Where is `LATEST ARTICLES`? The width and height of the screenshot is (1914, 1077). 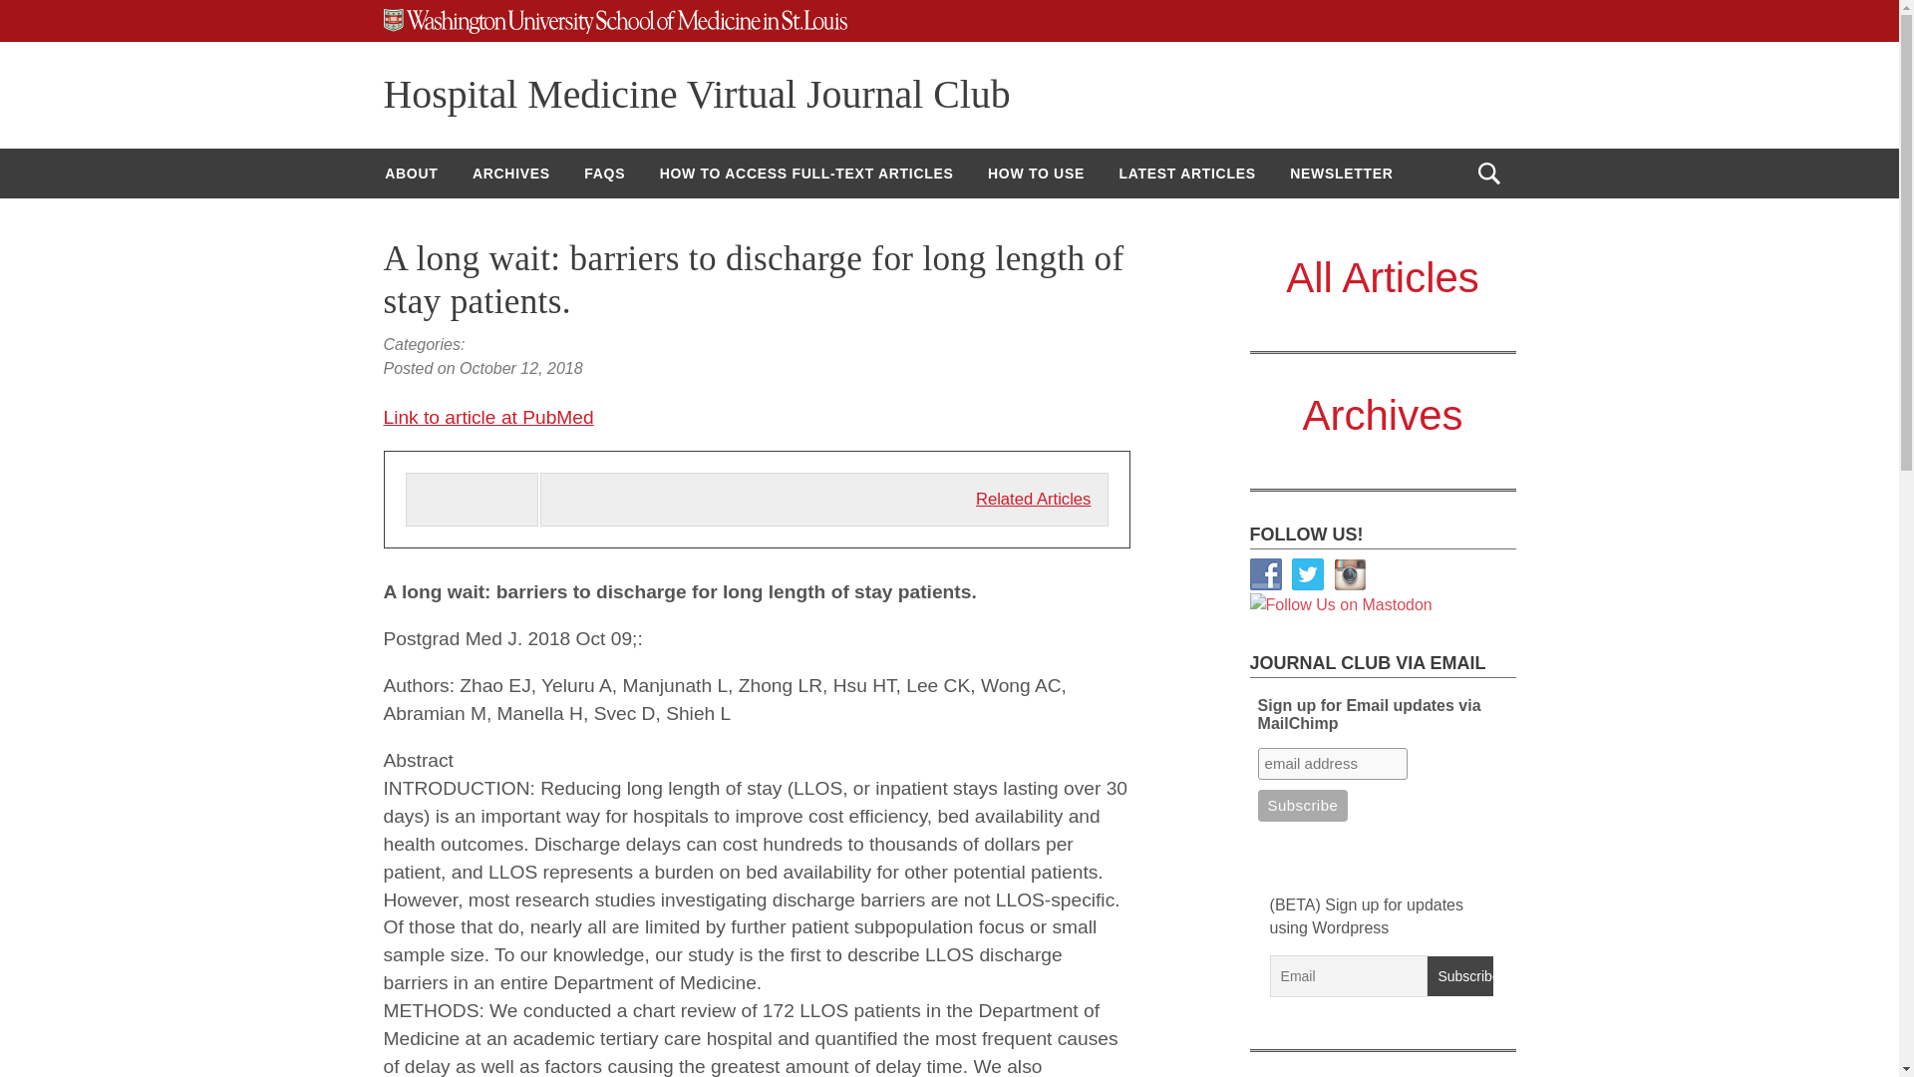 LATEST ARTICLES is located at coordinates (1186, 174).